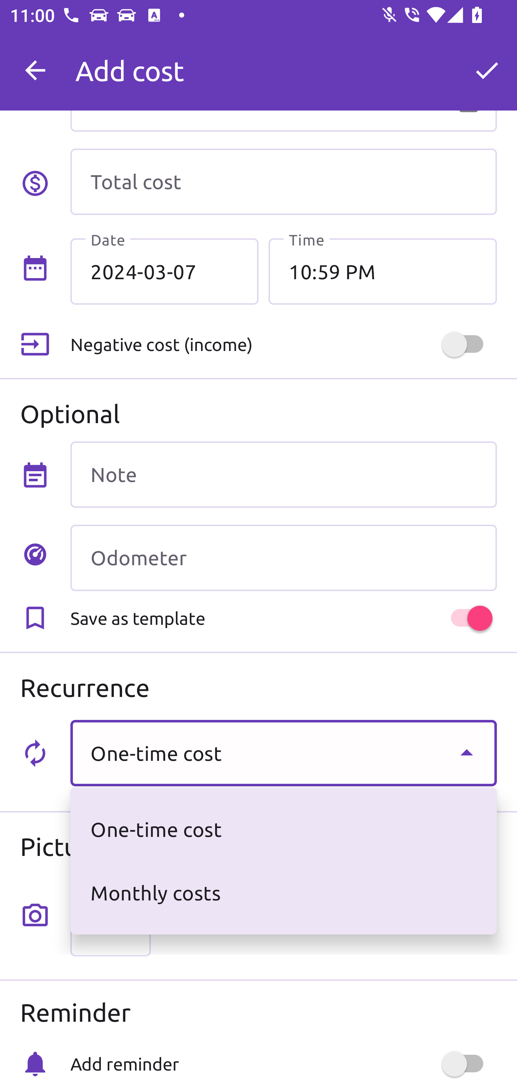  What do you see at coordinates (283, 64) in the screenshot?
I see `M My Car 0 km` at bounding box center [283, 64].